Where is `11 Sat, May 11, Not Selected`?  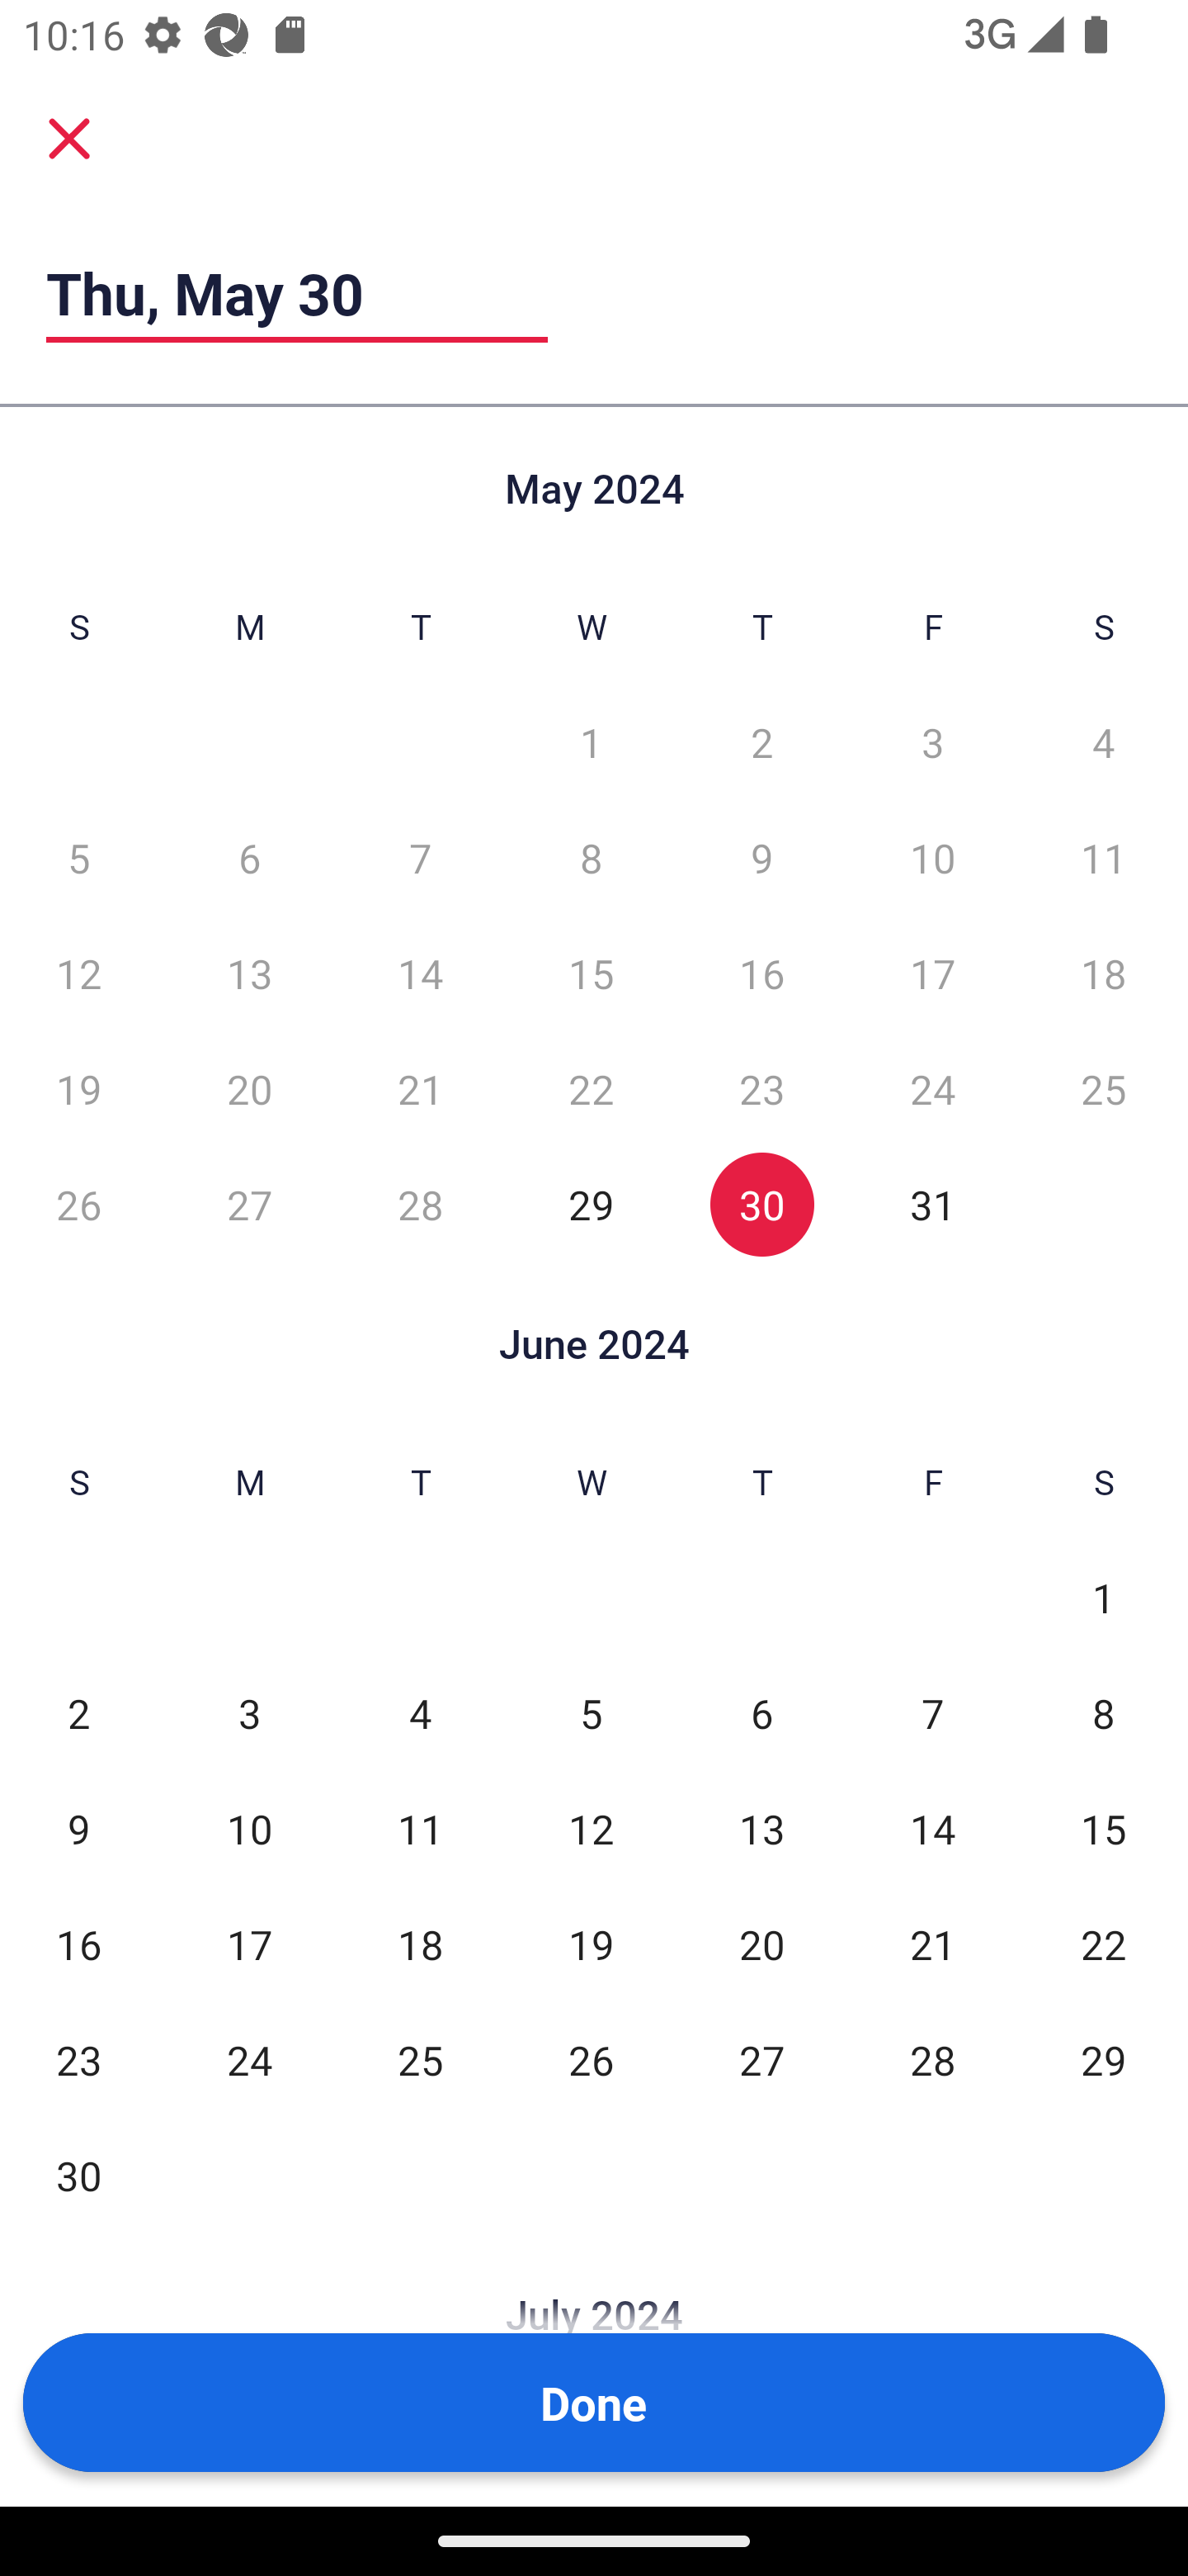
11 Sat, May 11, Not Selected is located at coordinates (1104, 857).